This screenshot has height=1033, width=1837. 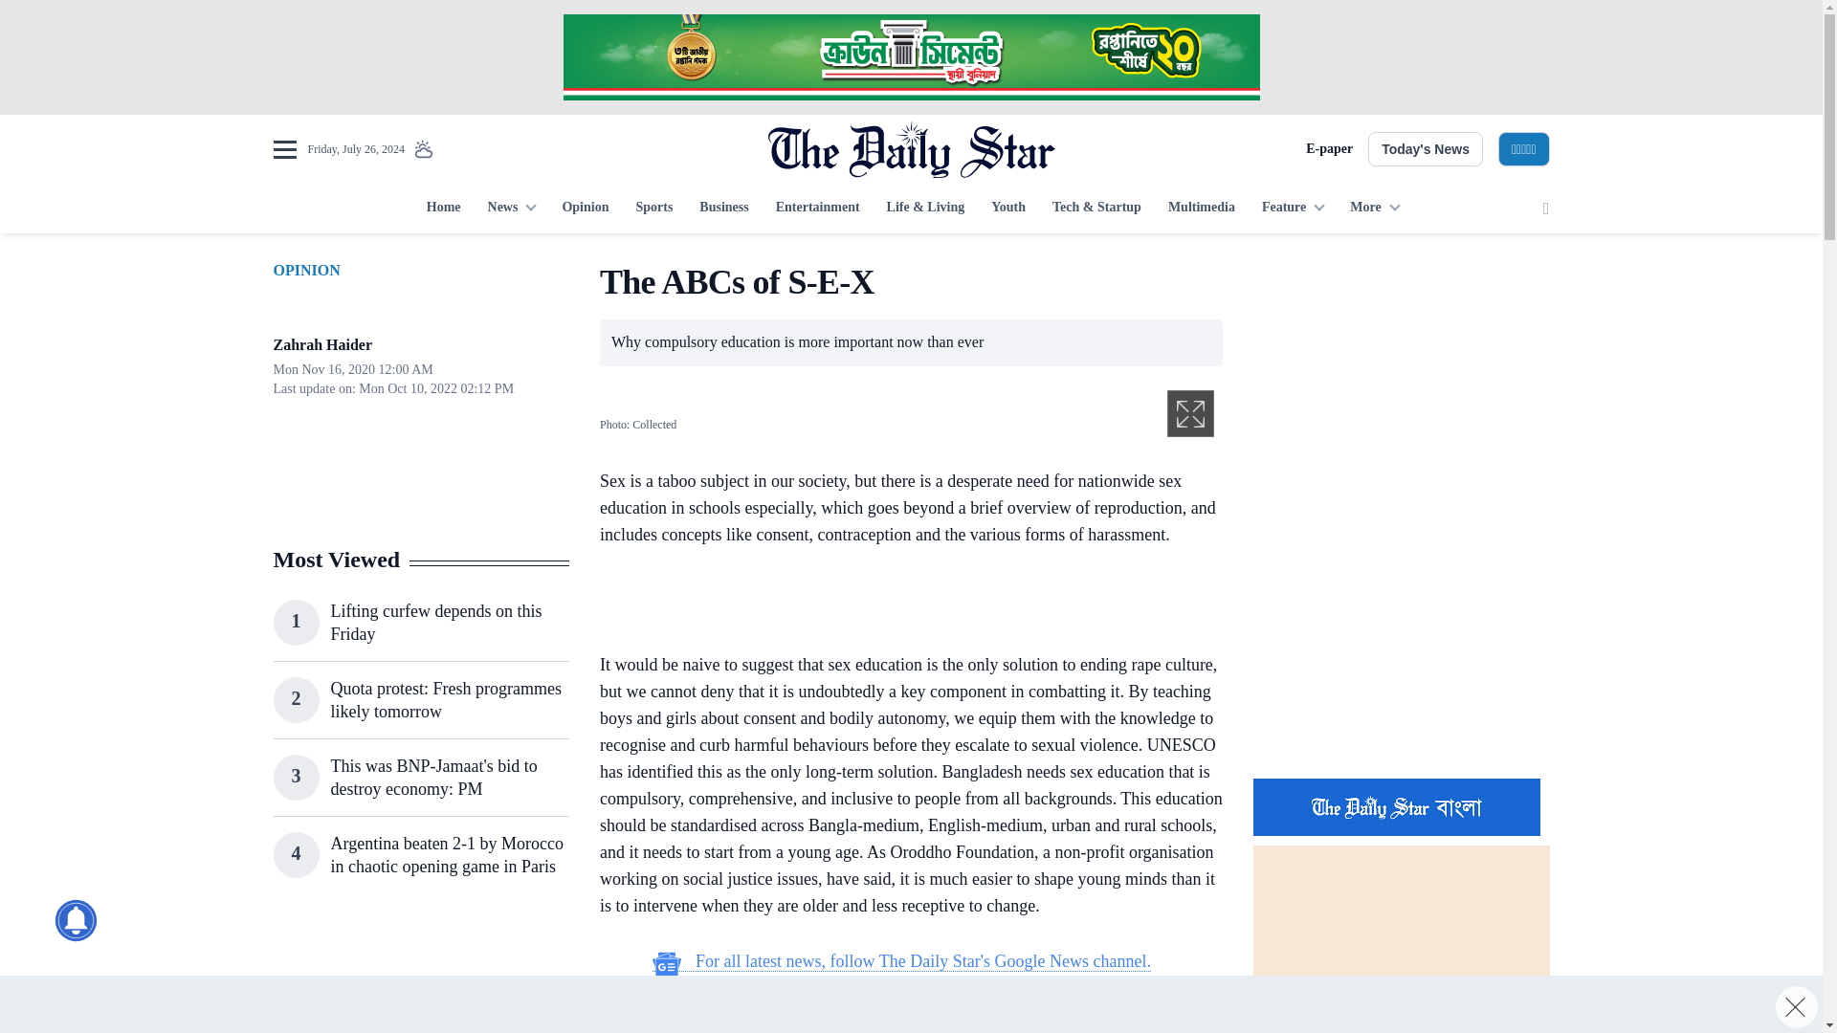 What do you see at coordinates (1426, 149) in the screenshot?
I see `Today's News` at bounding box center [1426, 149].